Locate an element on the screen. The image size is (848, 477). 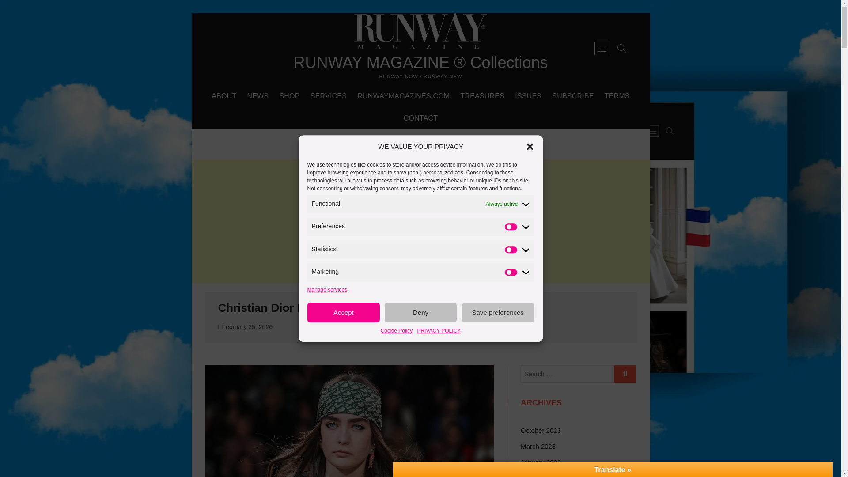
SUBSCRIBE is located at coordinates (572, 96).